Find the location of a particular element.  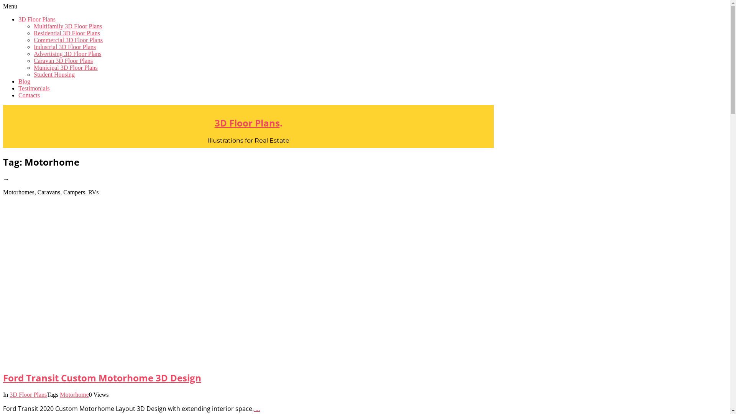

Commercial 3D Floor Plans is located at coordinates (68, 40).